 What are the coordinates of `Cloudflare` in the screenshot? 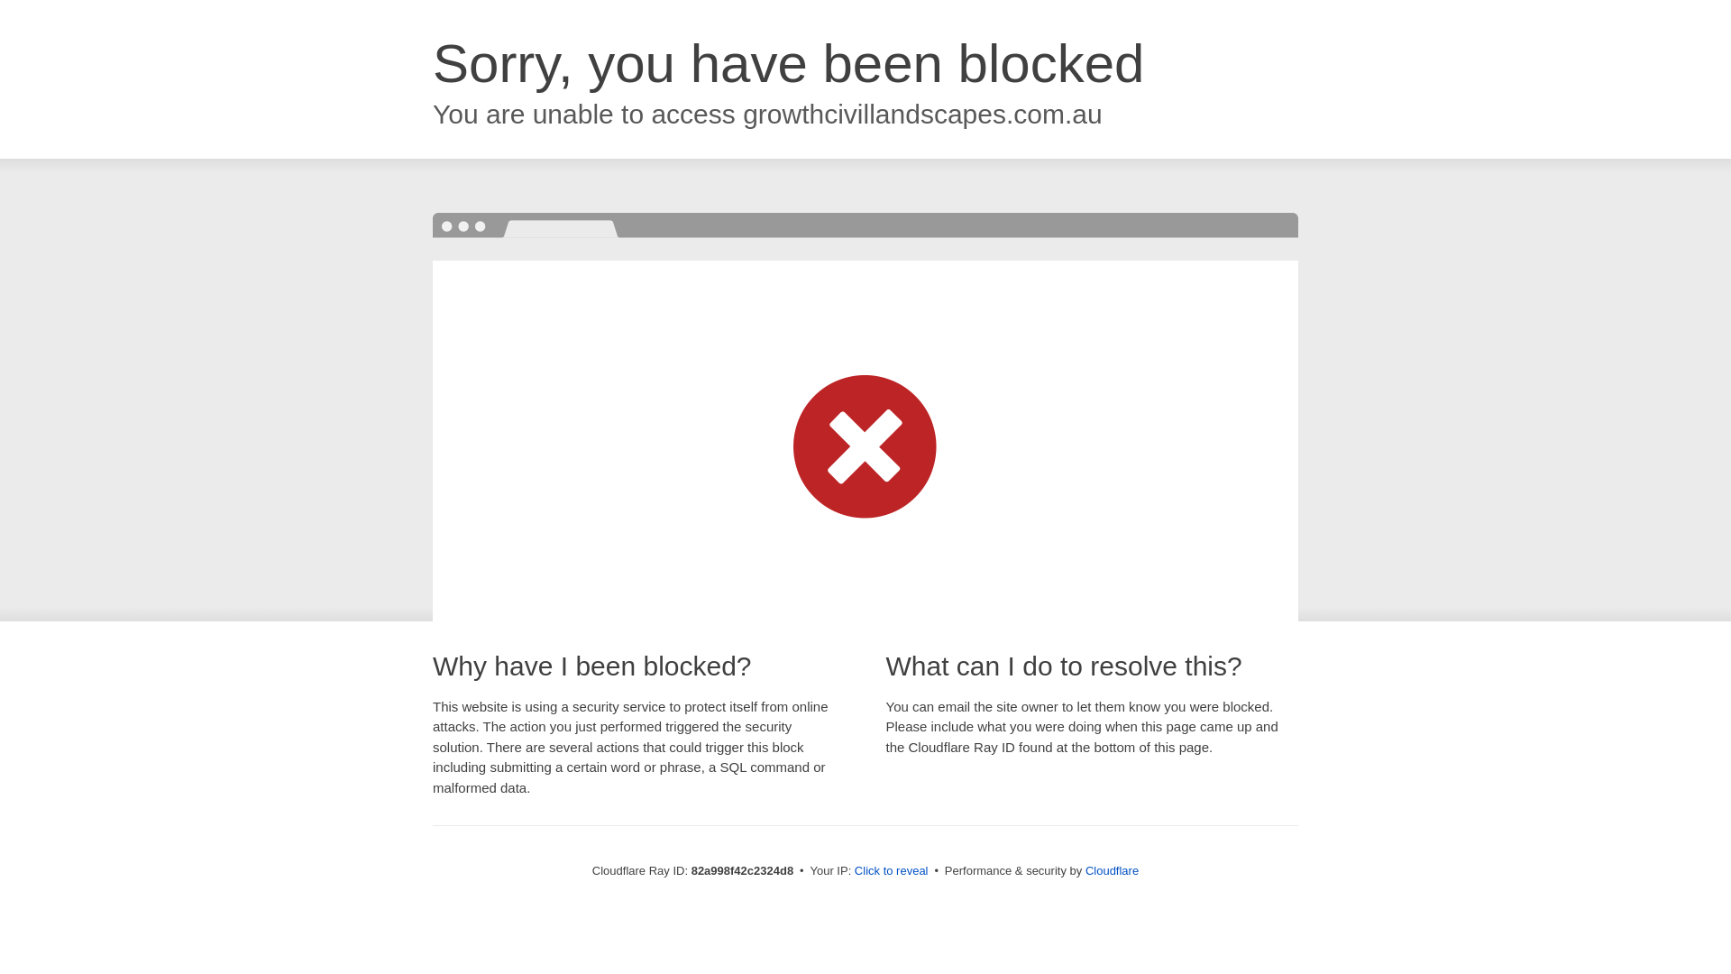 It's located at (1113, 871).